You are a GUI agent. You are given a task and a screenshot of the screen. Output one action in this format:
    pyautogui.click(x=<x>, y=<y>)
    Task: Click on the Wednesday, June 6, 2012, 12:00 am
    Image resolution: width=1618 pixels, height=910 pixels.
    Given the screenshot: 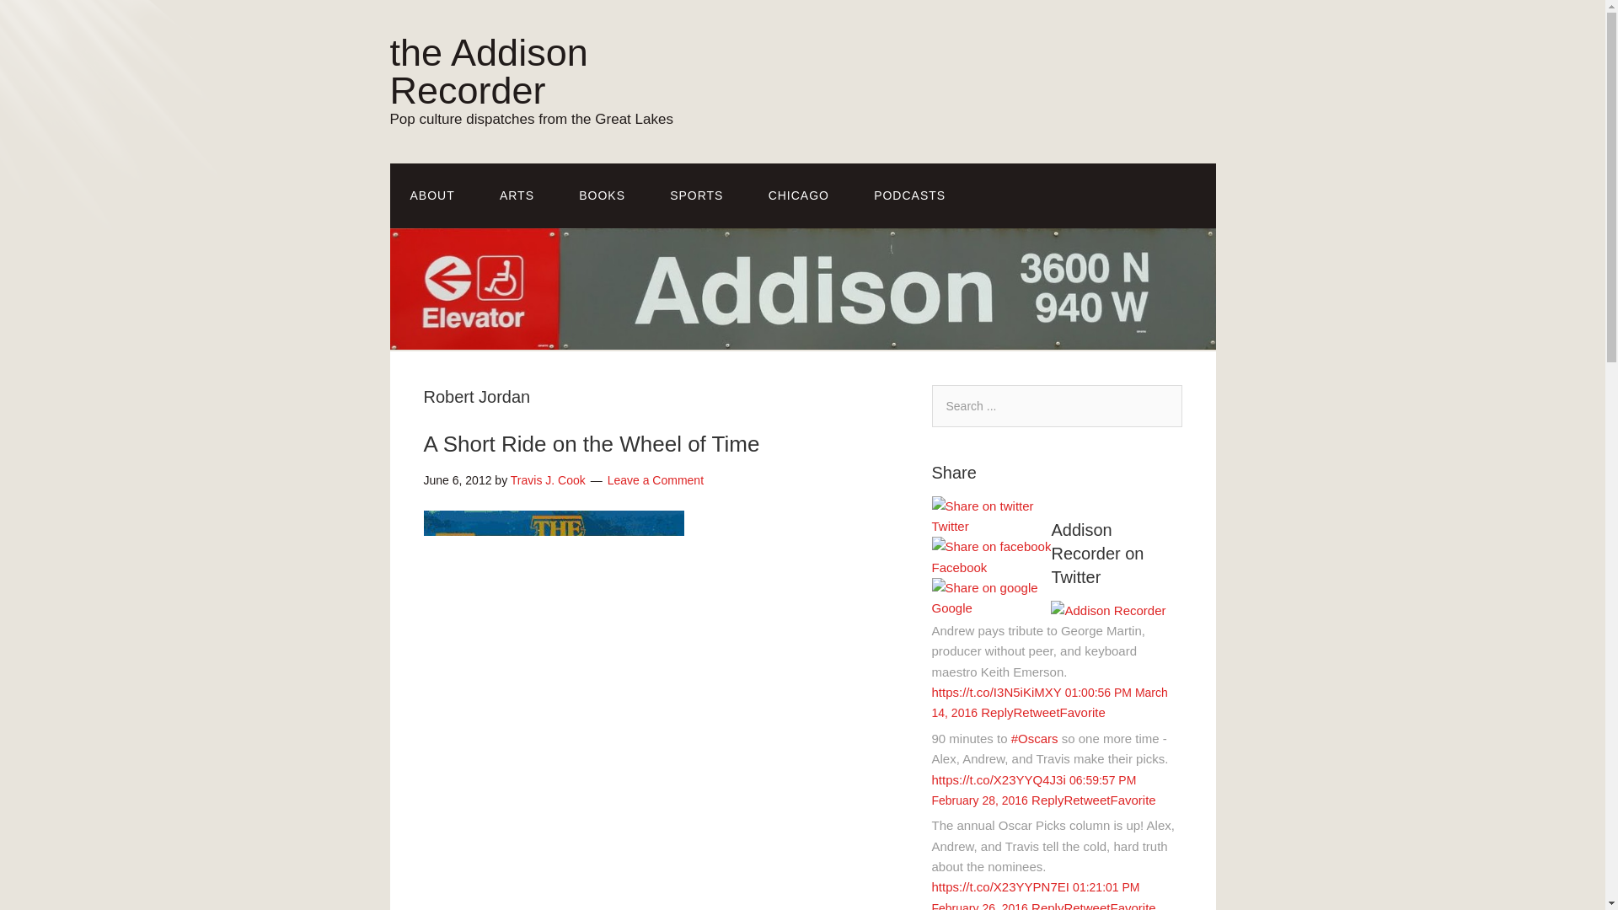 What is the action you would take?
    pyautogui.click(x=457, y=479)
    